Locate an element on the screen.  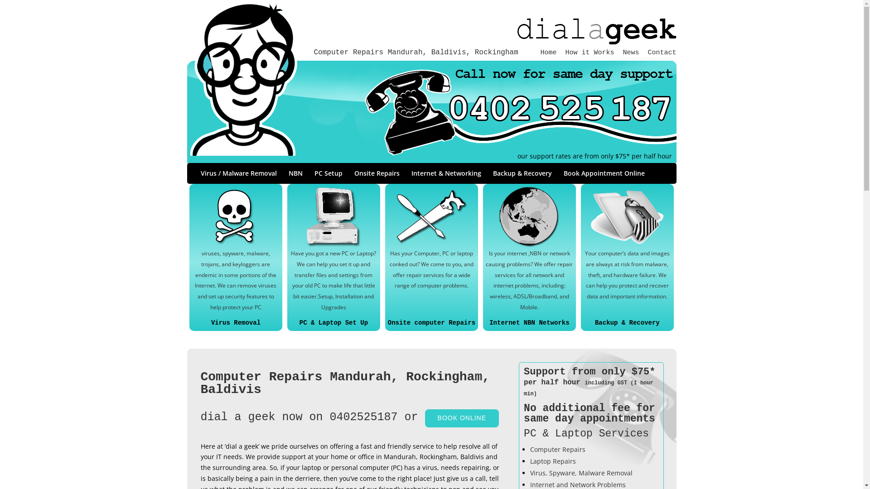
Computer Repairs - Mandurah Baldivis Rockingham is located at coordinates (431, 217).